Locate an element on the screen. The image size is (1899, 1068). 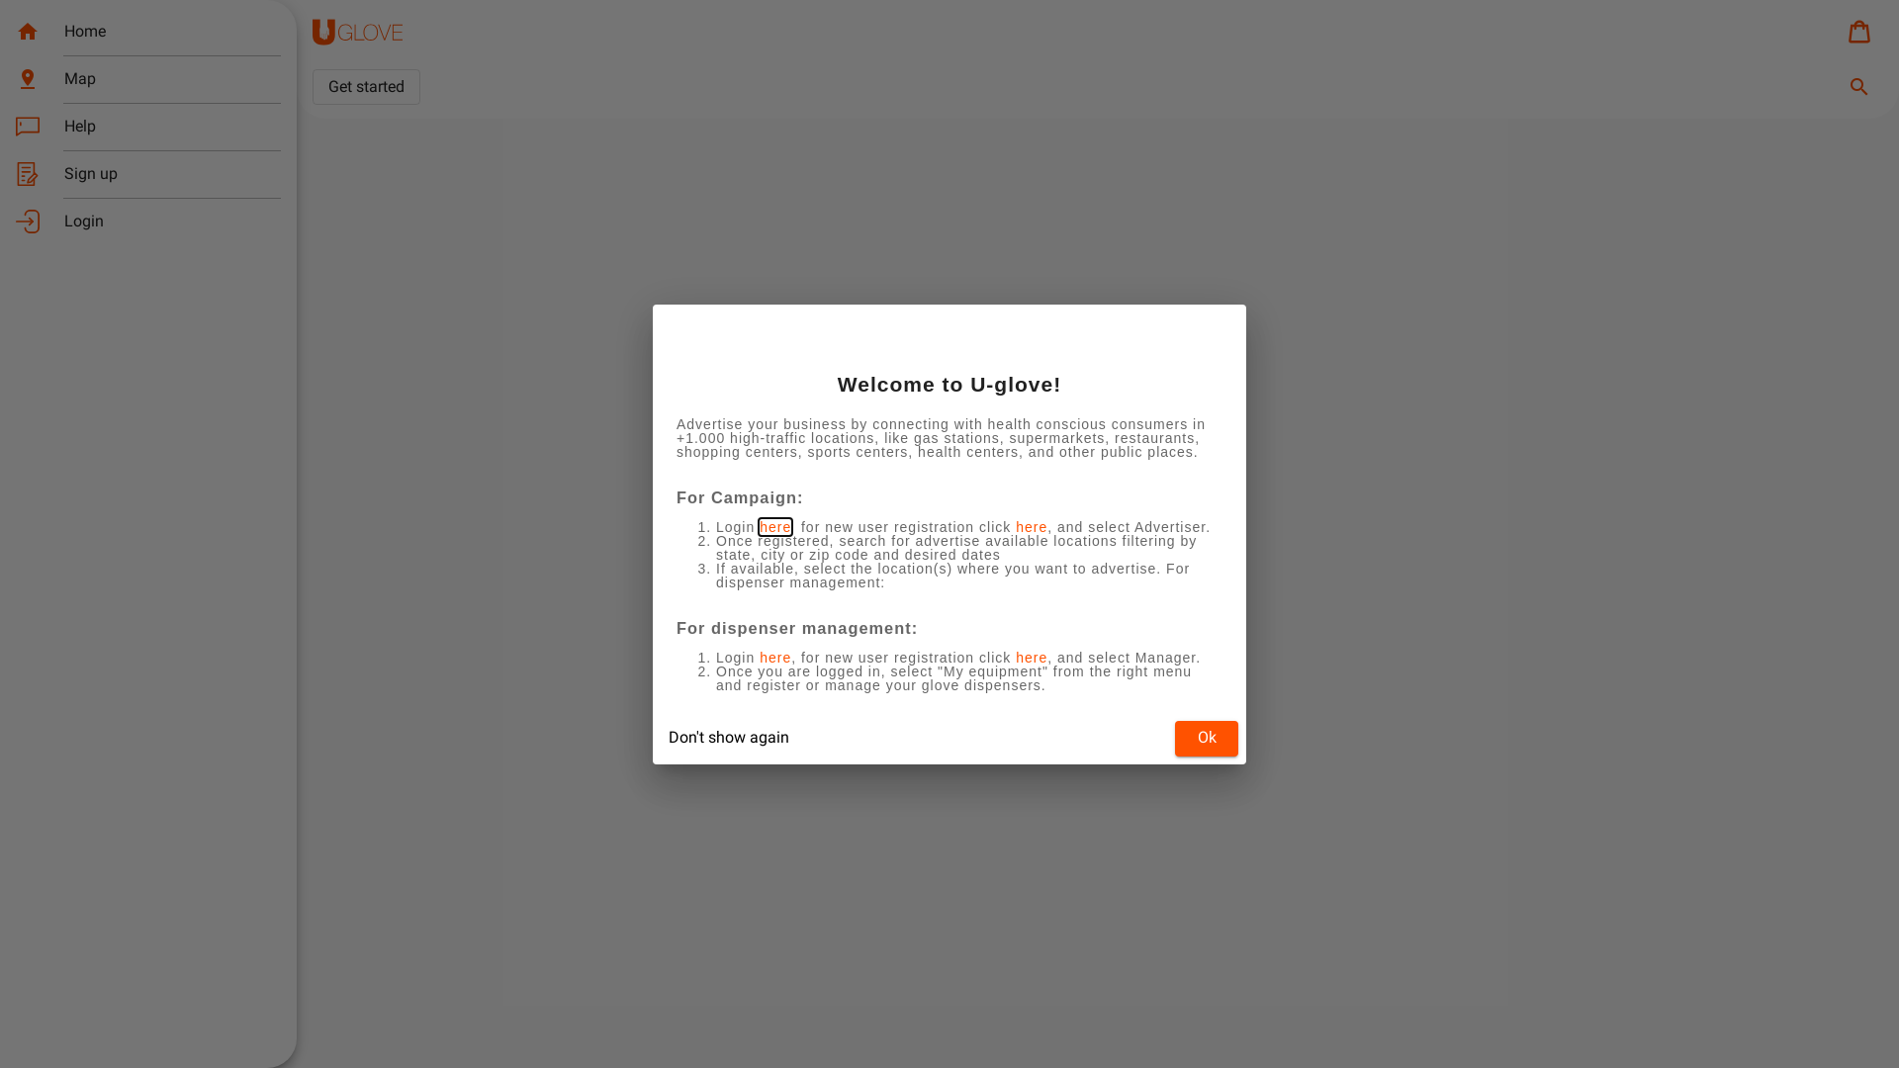
here is located at coordinates (1032, 526).